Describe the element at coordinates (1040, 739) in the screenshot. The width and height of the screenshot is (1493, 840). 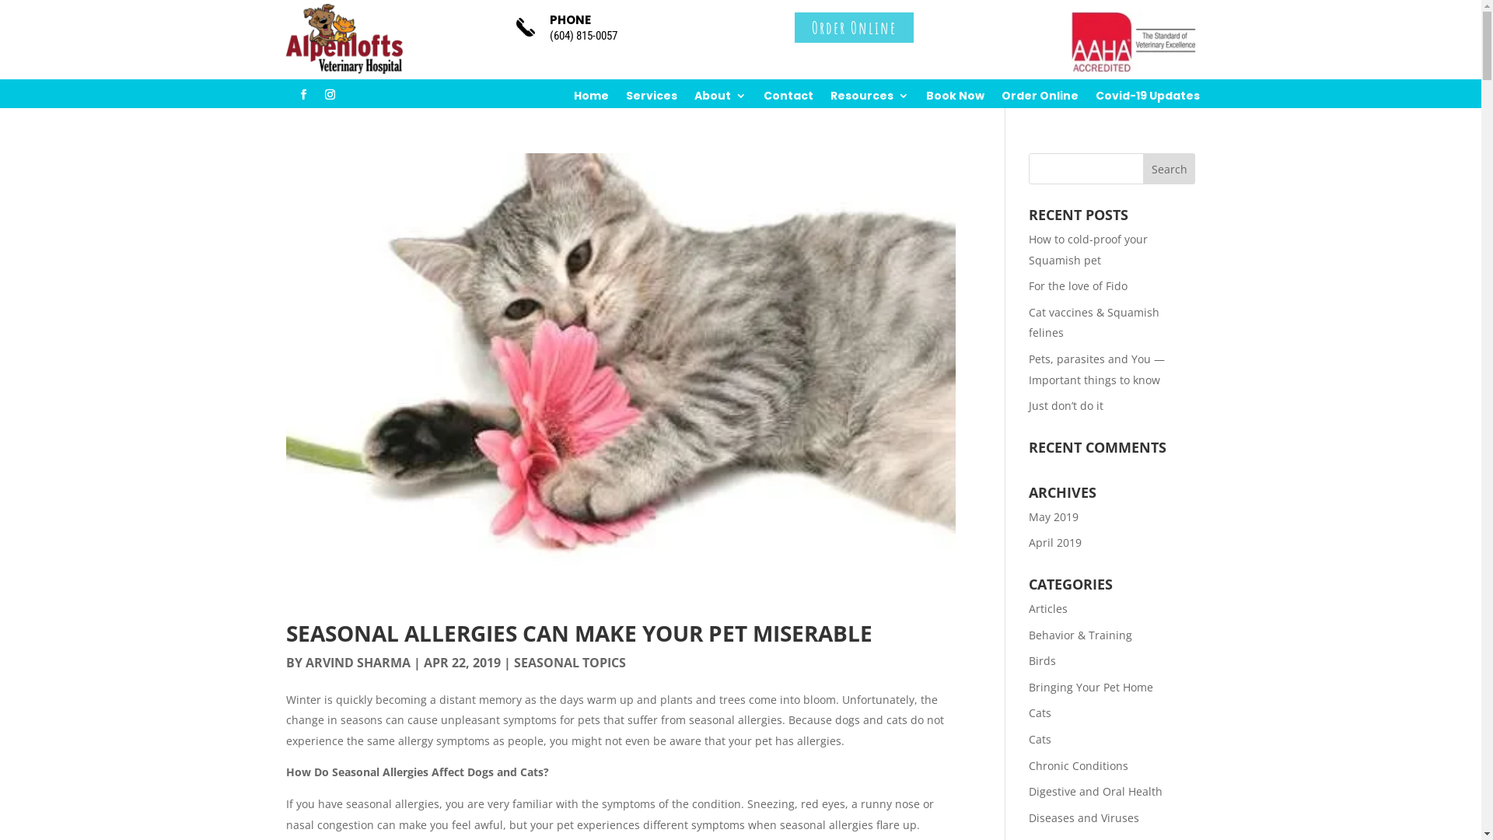
I see `Cats` at that location.